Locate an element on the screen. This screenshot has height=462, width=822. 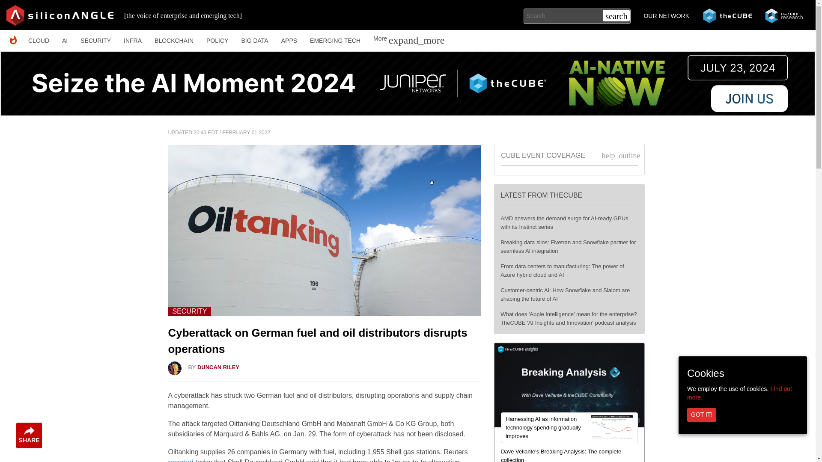
SHARE is located at coordinates (29, 435).